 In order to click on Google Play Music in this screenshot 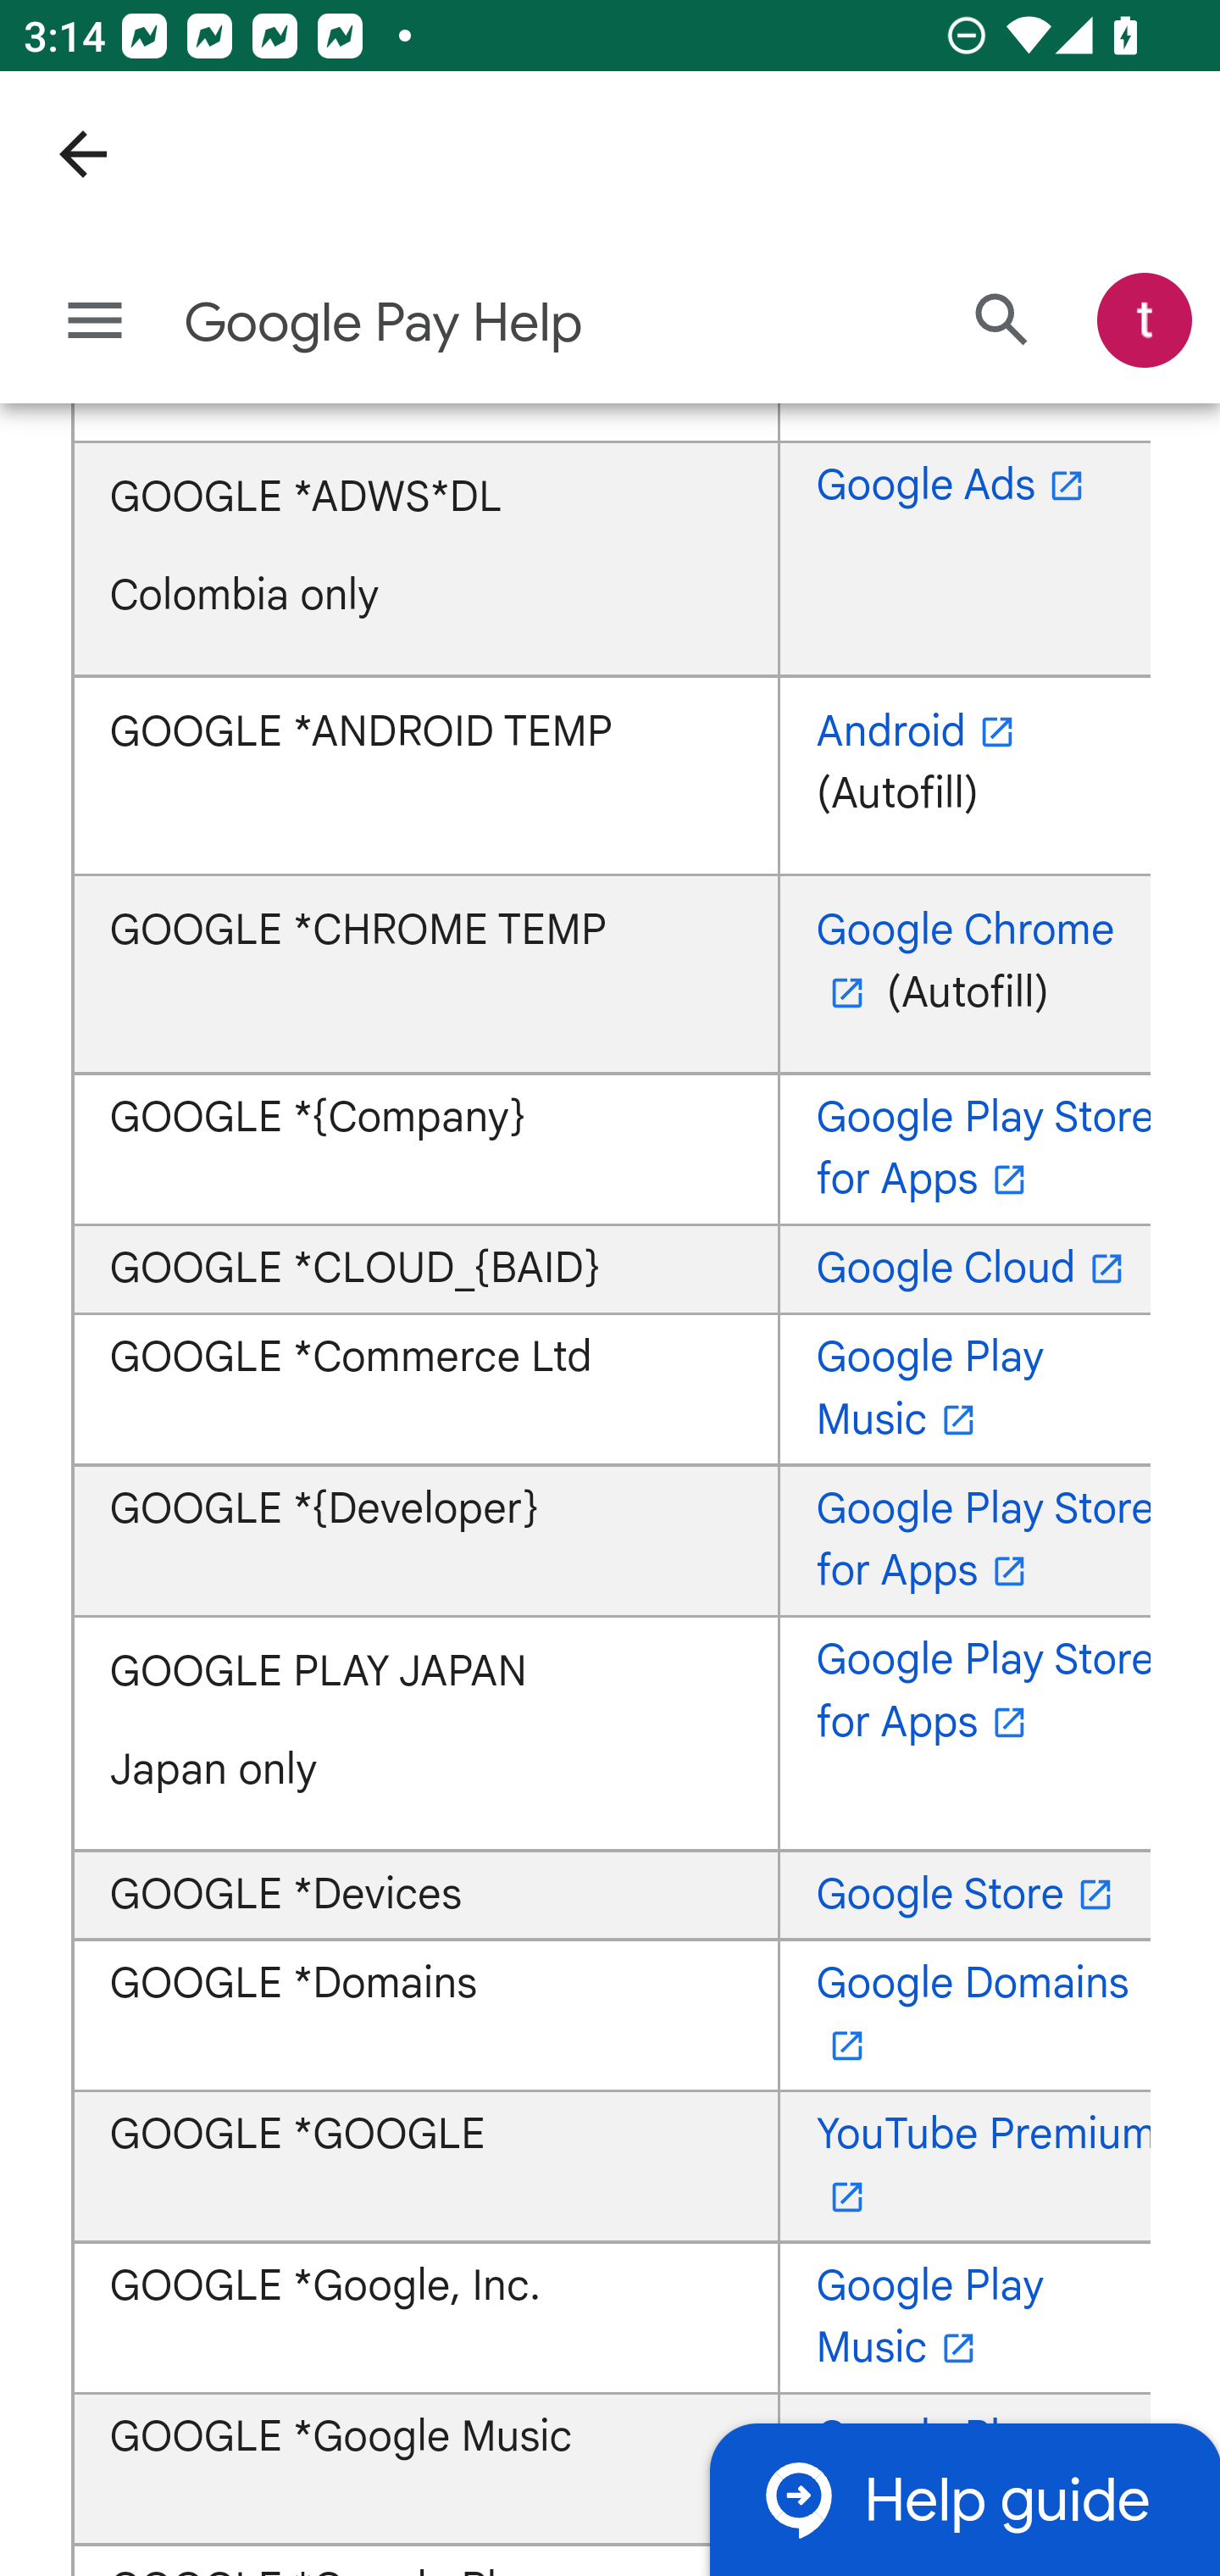, I will do `click(930, 2318)`.